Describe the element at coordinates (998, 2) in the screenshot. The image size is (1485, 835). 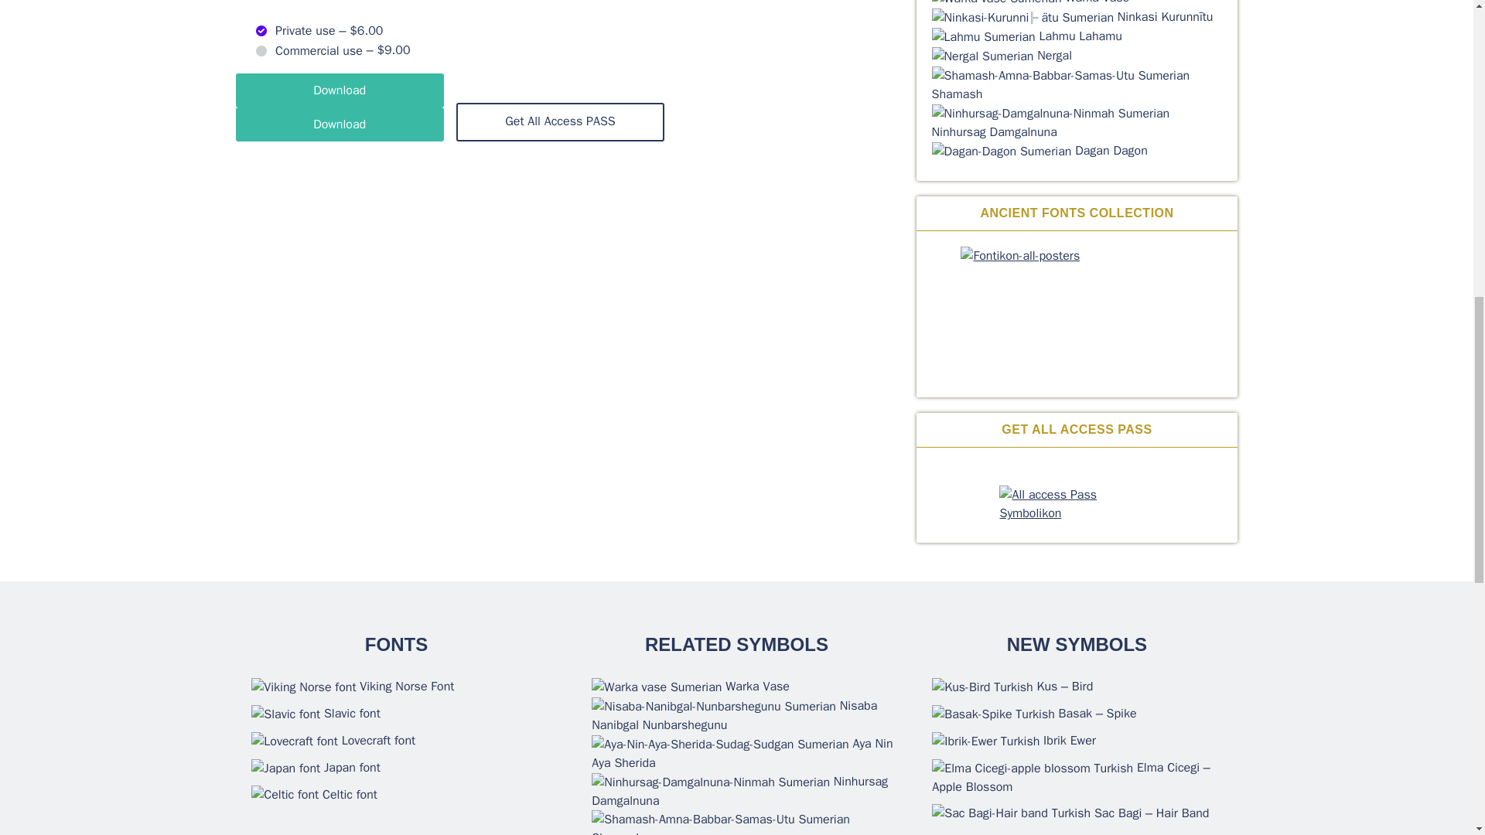
I see `Warka Vase` at that location.